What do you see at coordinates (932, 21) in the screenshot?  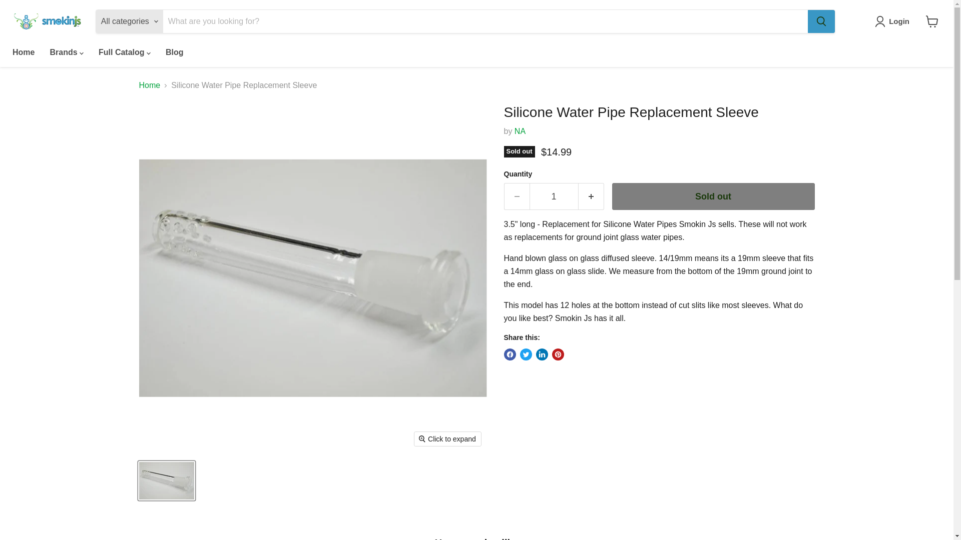 I see `View cart` at bounding box center [932, 21].